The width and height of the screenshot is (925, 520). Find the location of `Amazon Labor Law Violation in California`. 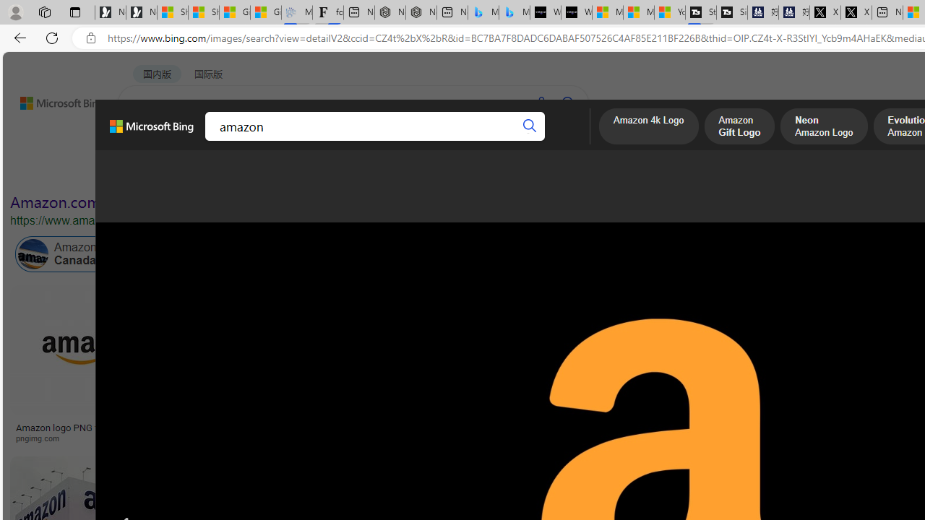

Amazon Labor Law Violation in California is located at coordinates (718, 254).